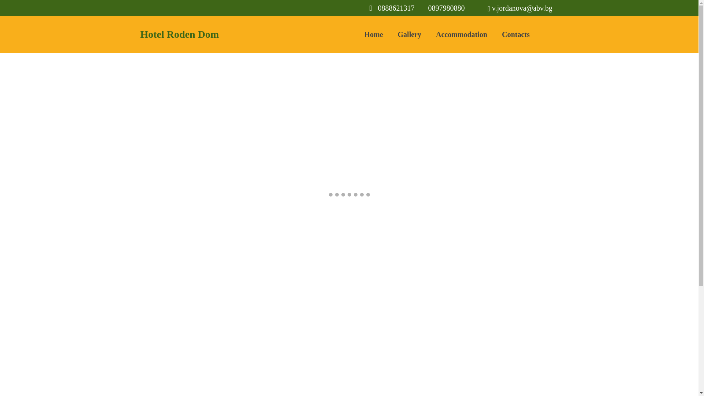 The width and height of the screenshot is (704, 396). What do you see at coordinates (206, 34) in the screenshot?
I see `Hotel Roden Dom` at bounding box center [206, 34].